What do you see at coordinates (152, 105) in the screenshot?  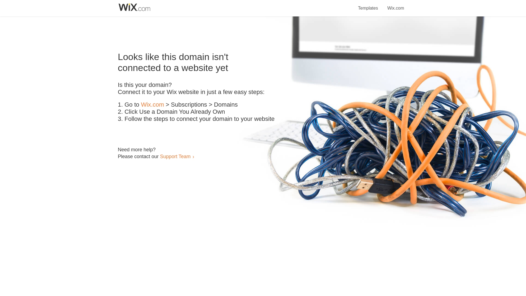 I see `Wix.com` at bounding box center [152, 105].